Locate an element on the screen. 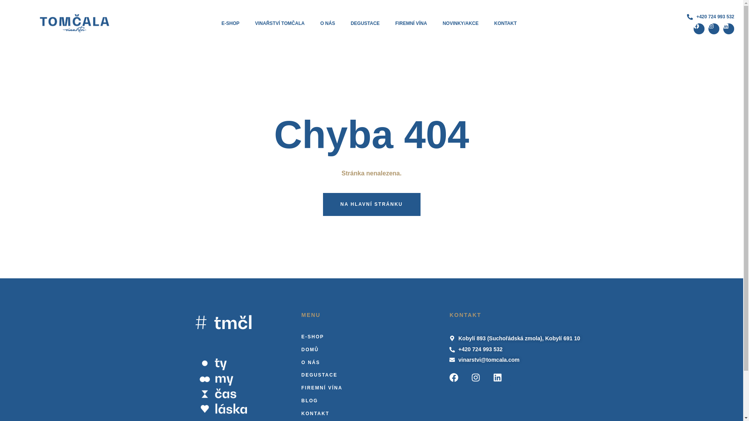 The height and width of the screenshot is (421, 749). KONTAKT is located at coordinates (506, 23).